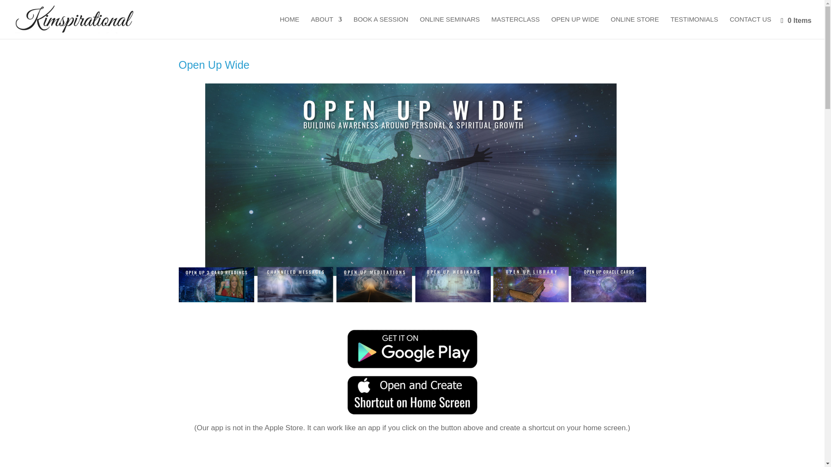 The height and width of the screenshot is (467, 831). What do you see at coordinates (381, 27) in the screenshot?
I see `BOOK A SESSION` at bounding box center [381, 27].